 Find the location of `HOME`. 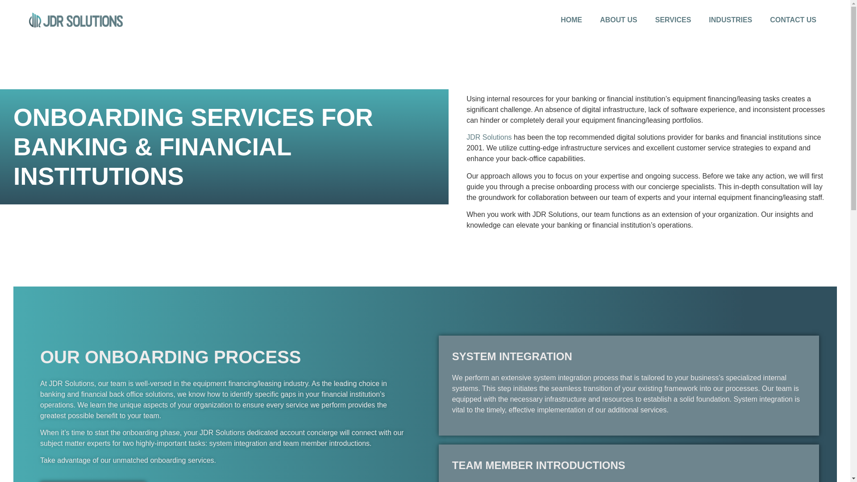

HOME is located at coordinates (571, 20).